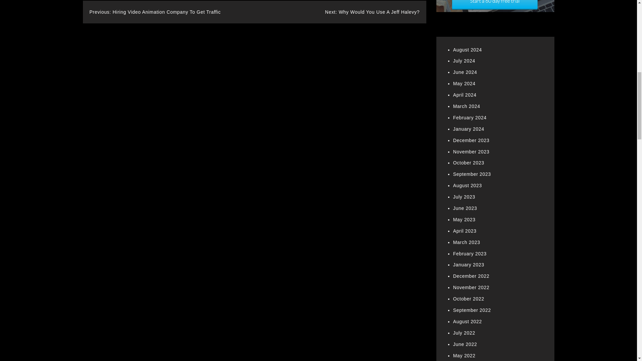  I want to click on May 2024, so click(464, 84).